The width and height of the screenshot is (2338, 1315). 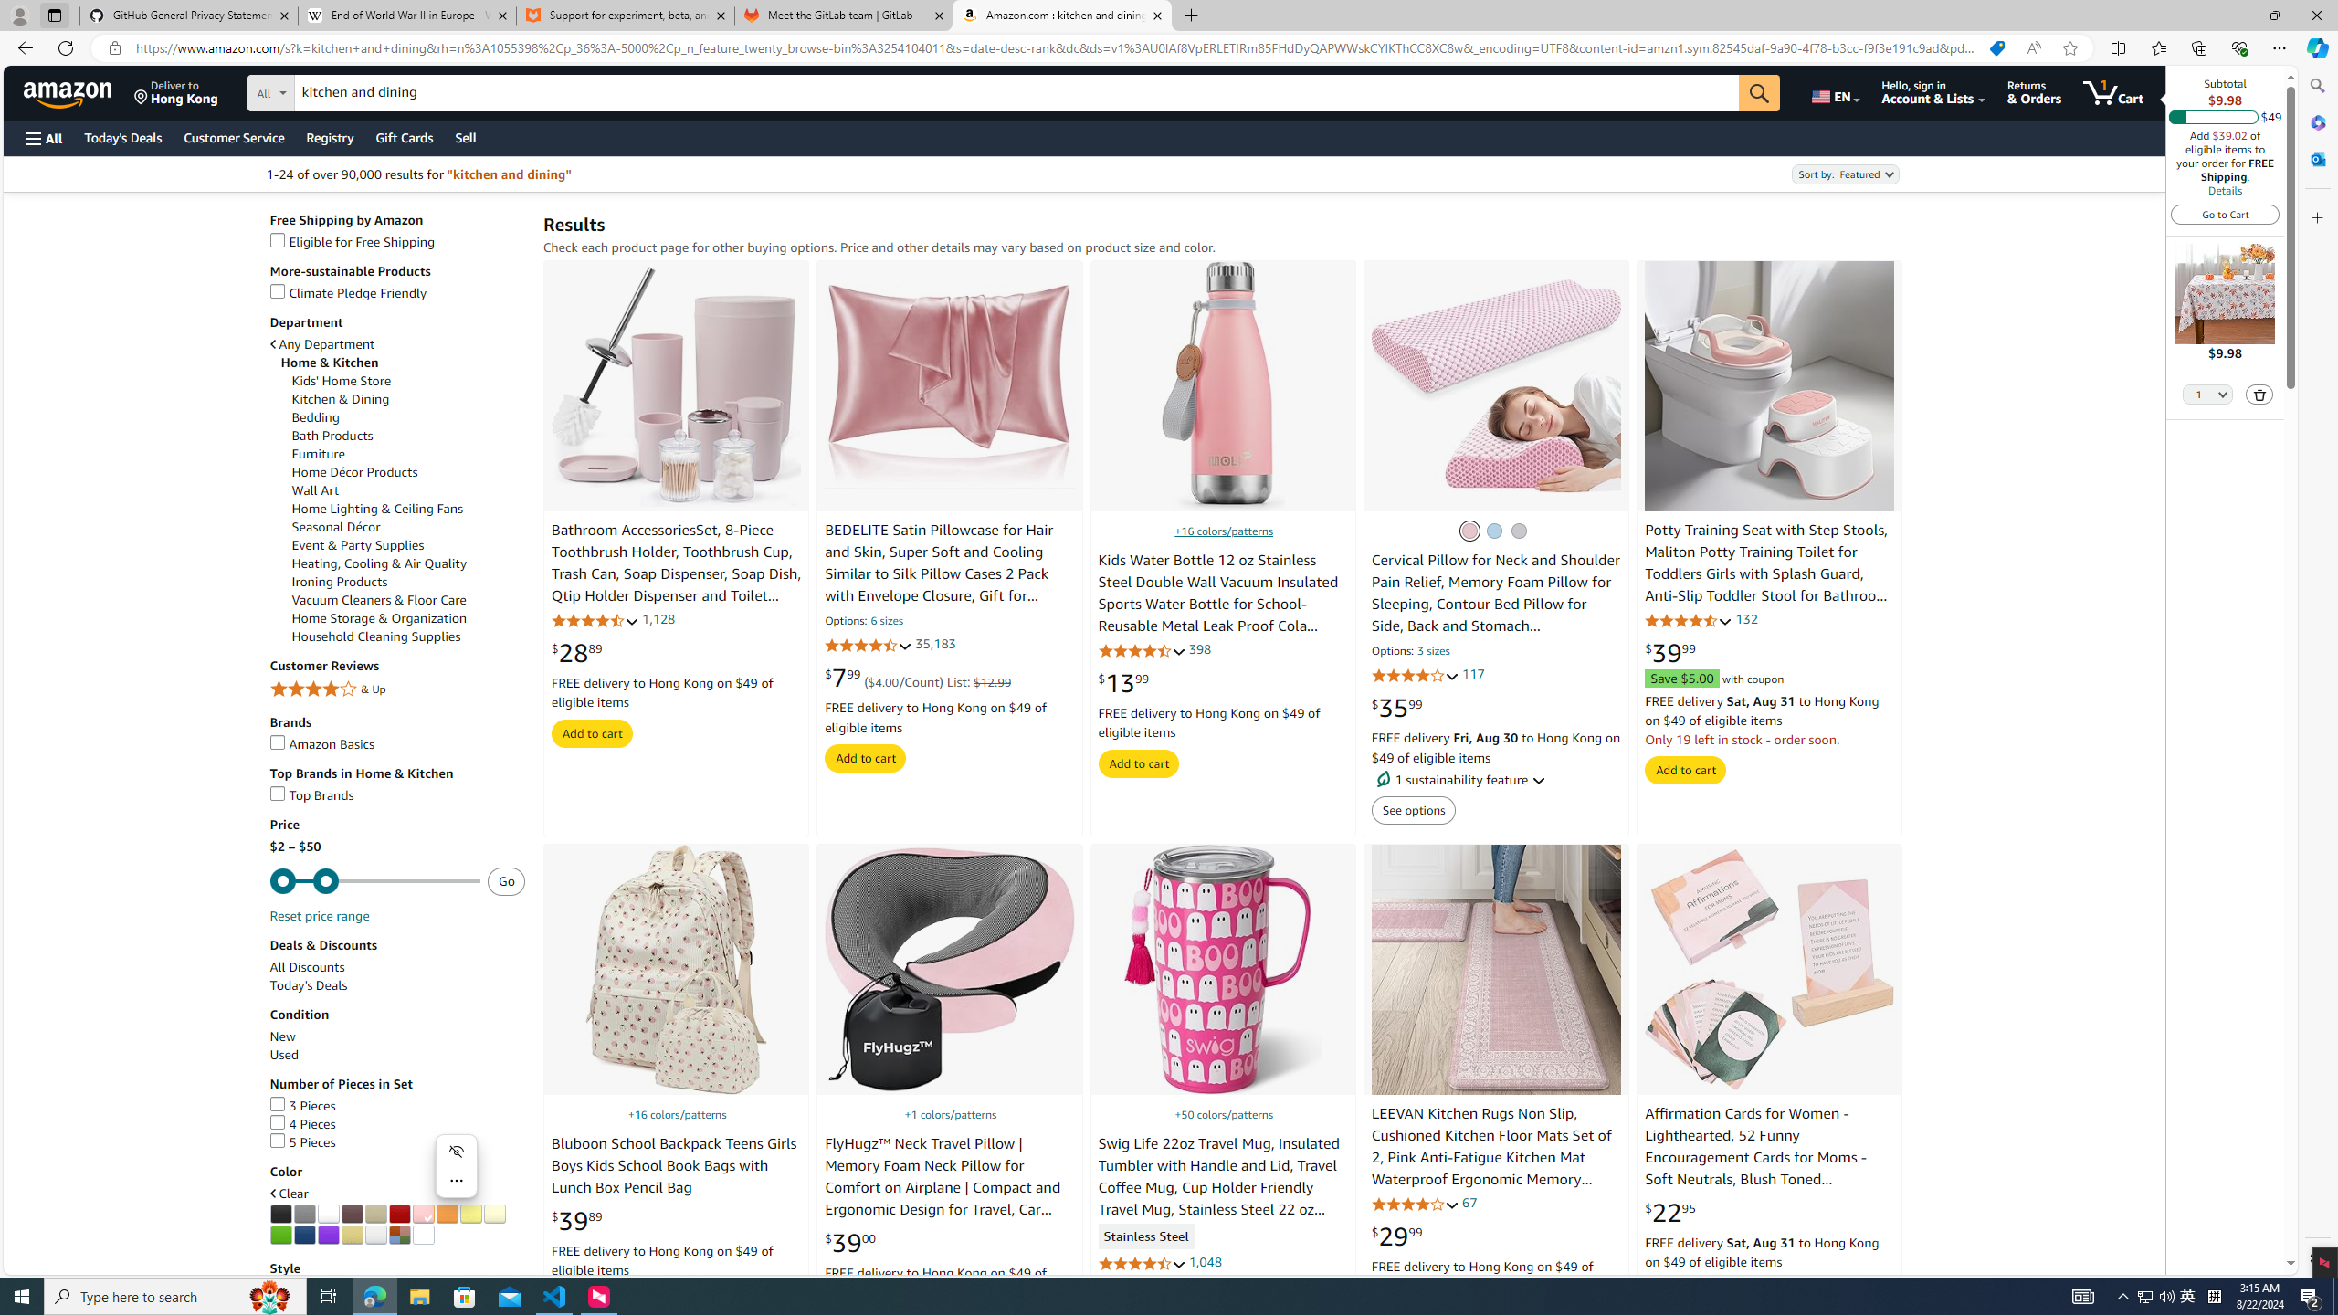 I want to click on AutomationID: p_n_feature_twenty_browse-bin/3254101011, so click(x=351, y=1215).